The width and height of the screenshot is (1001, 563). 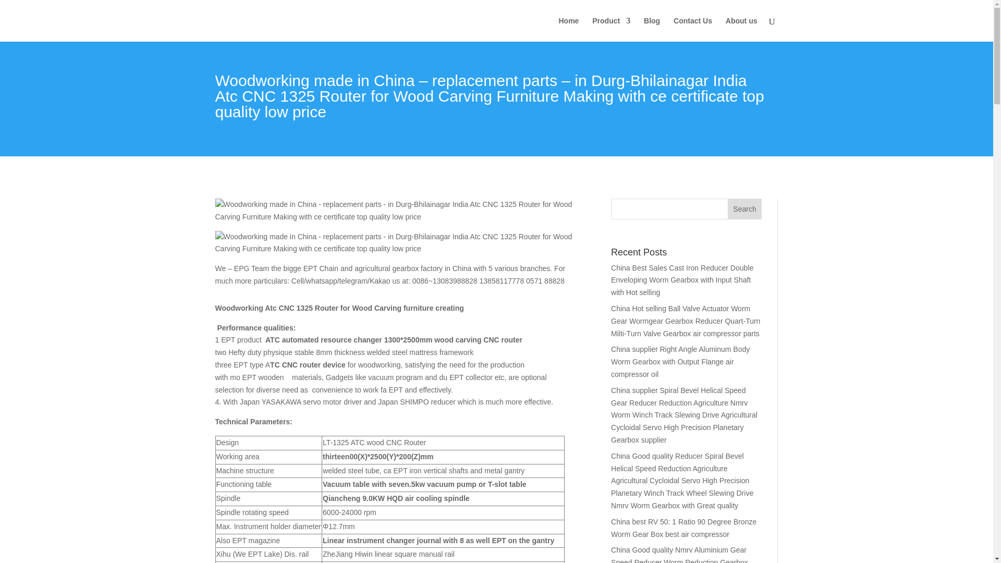 What do you see at coordinates (611, 29) in the screenshot?
I see `Product` at bounding box center [611, 29].